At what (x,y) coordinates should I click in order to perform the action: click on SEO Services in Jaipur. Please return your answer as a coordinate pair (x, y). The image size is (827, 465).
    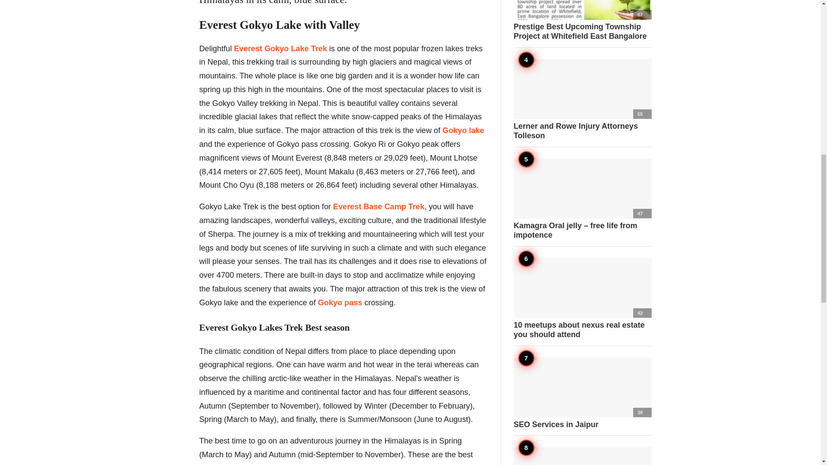
    Looking at the image, I should click on (582, 394).